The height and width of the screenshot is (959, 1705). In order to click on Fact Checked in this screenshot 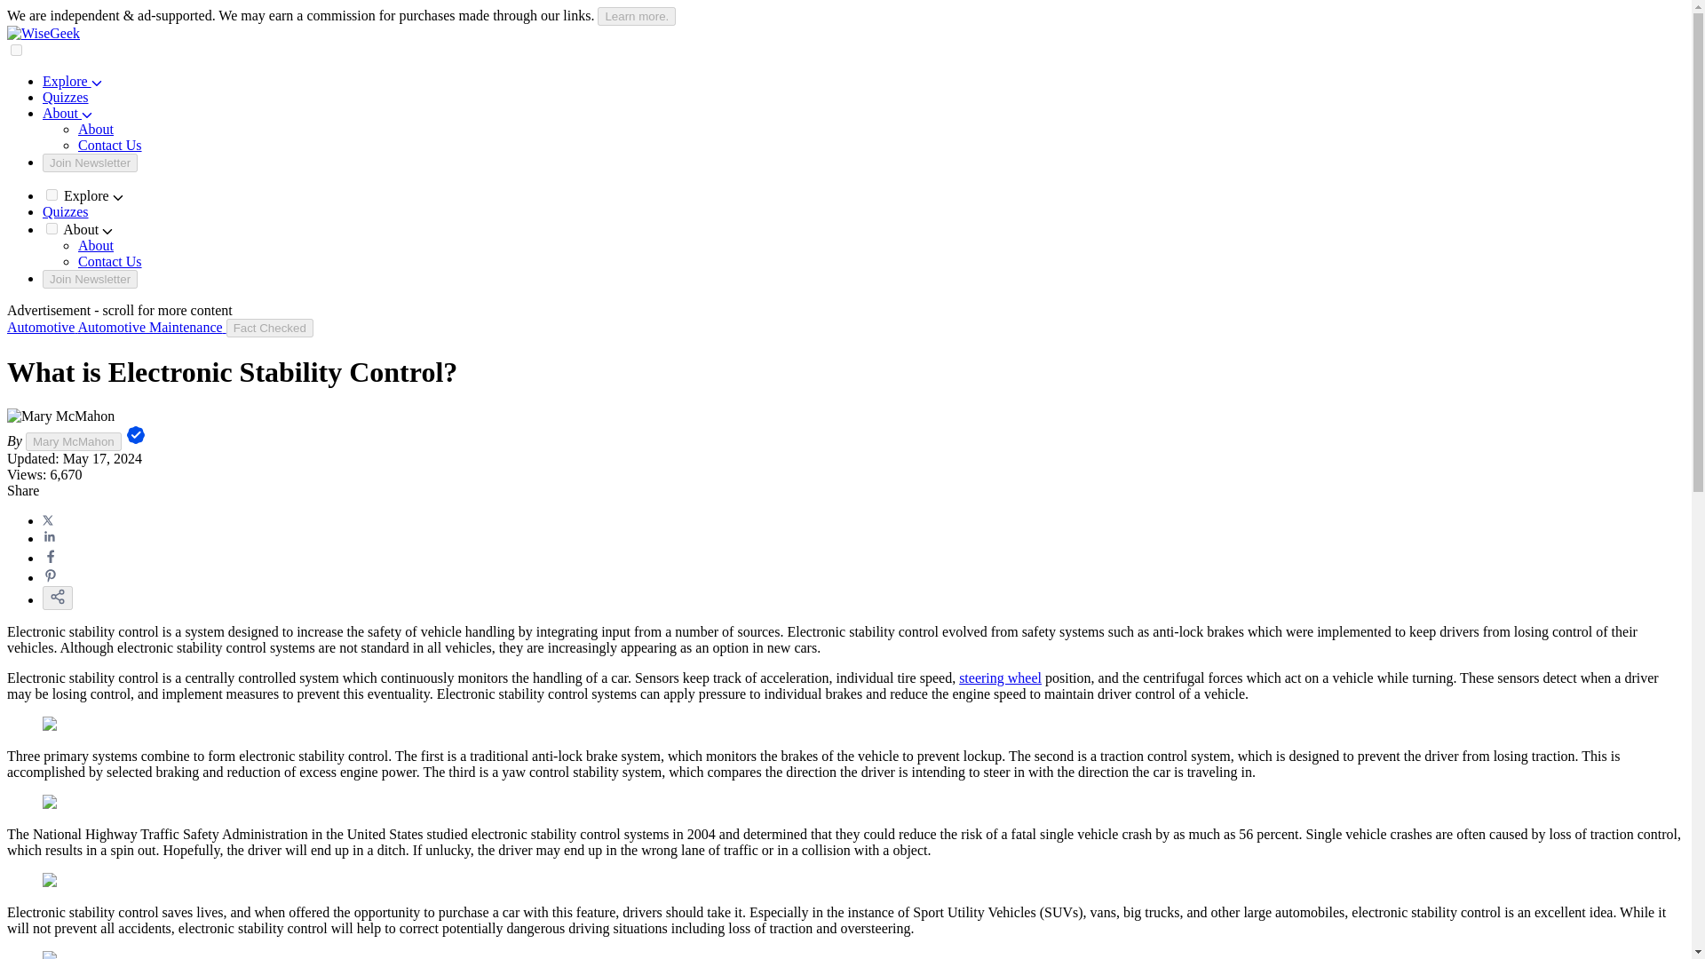, I will do `click(270, 328)`.